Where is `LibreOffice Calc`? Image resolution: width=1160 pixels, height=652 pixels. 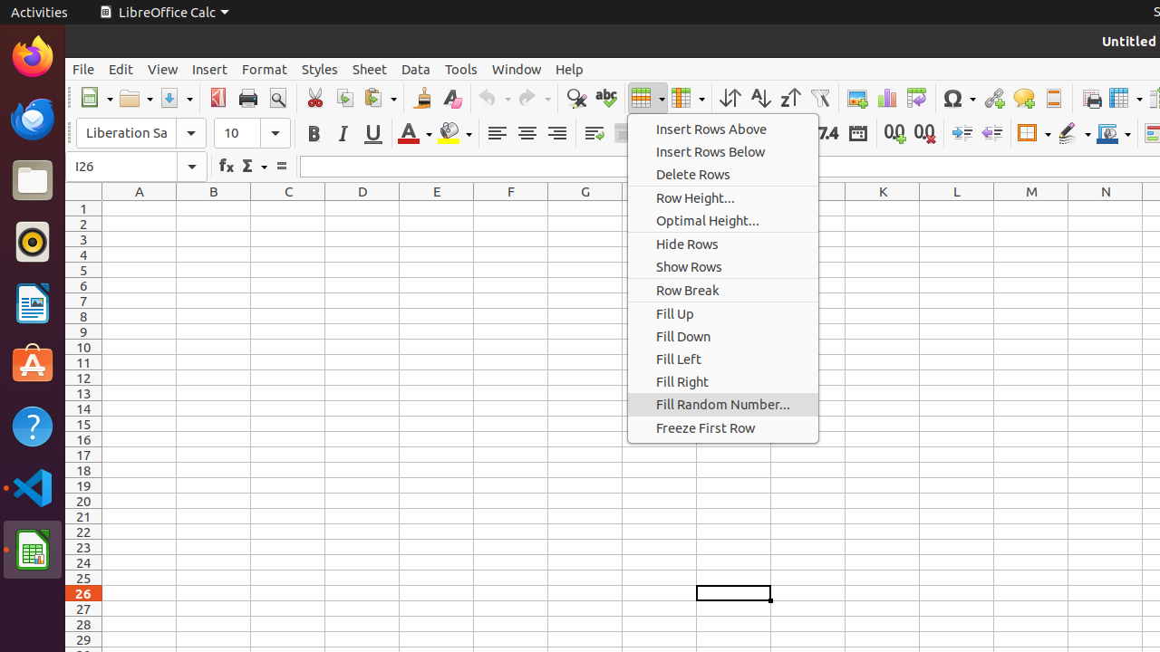
LibreOffice Calc is located at coordinates (164, 13).